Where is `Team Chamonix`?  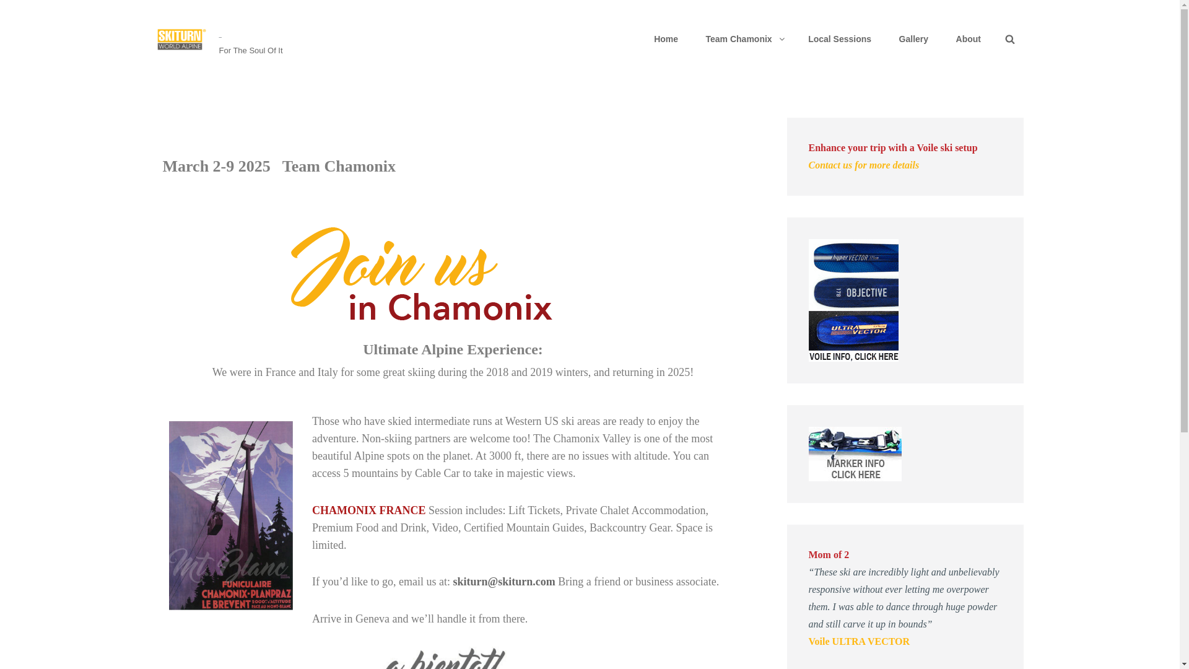
Team Chamonix is located at coordinates (743, 38).